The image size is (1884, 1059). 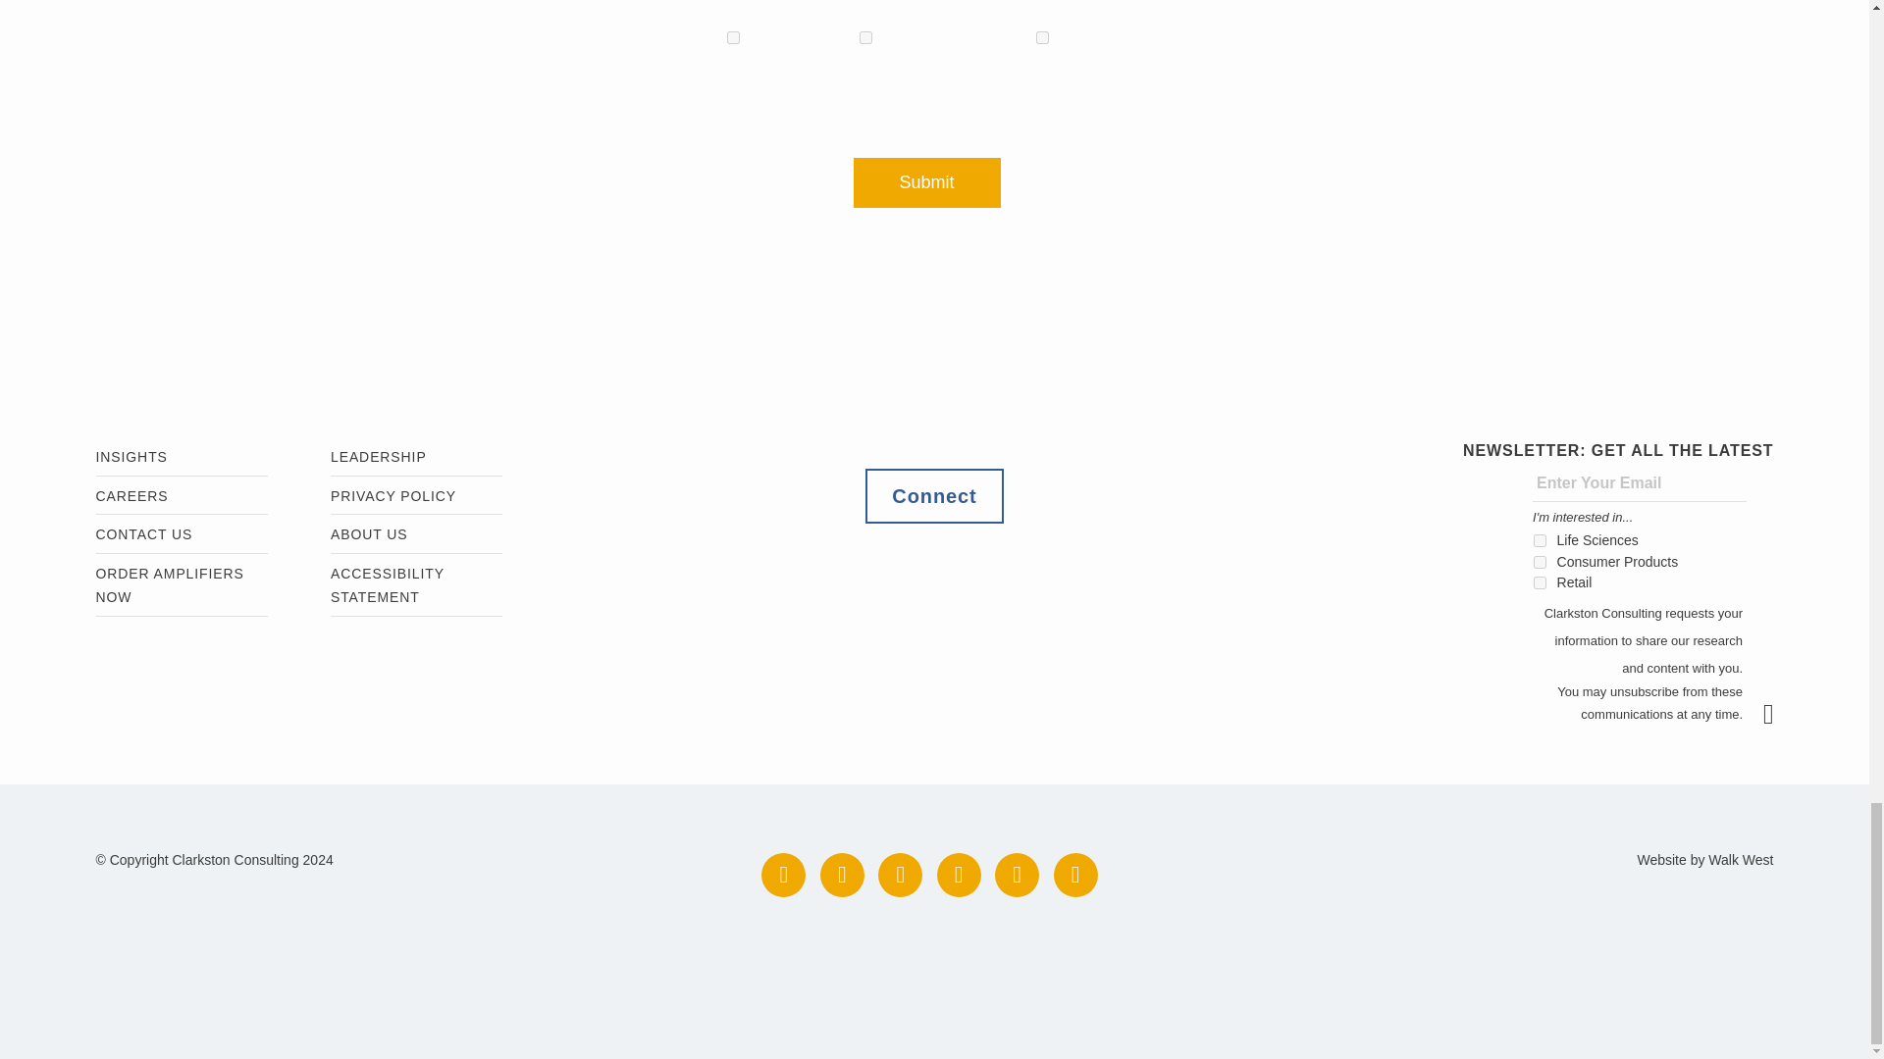 I want to click on Life Sciences, so click(x=734, y=37).